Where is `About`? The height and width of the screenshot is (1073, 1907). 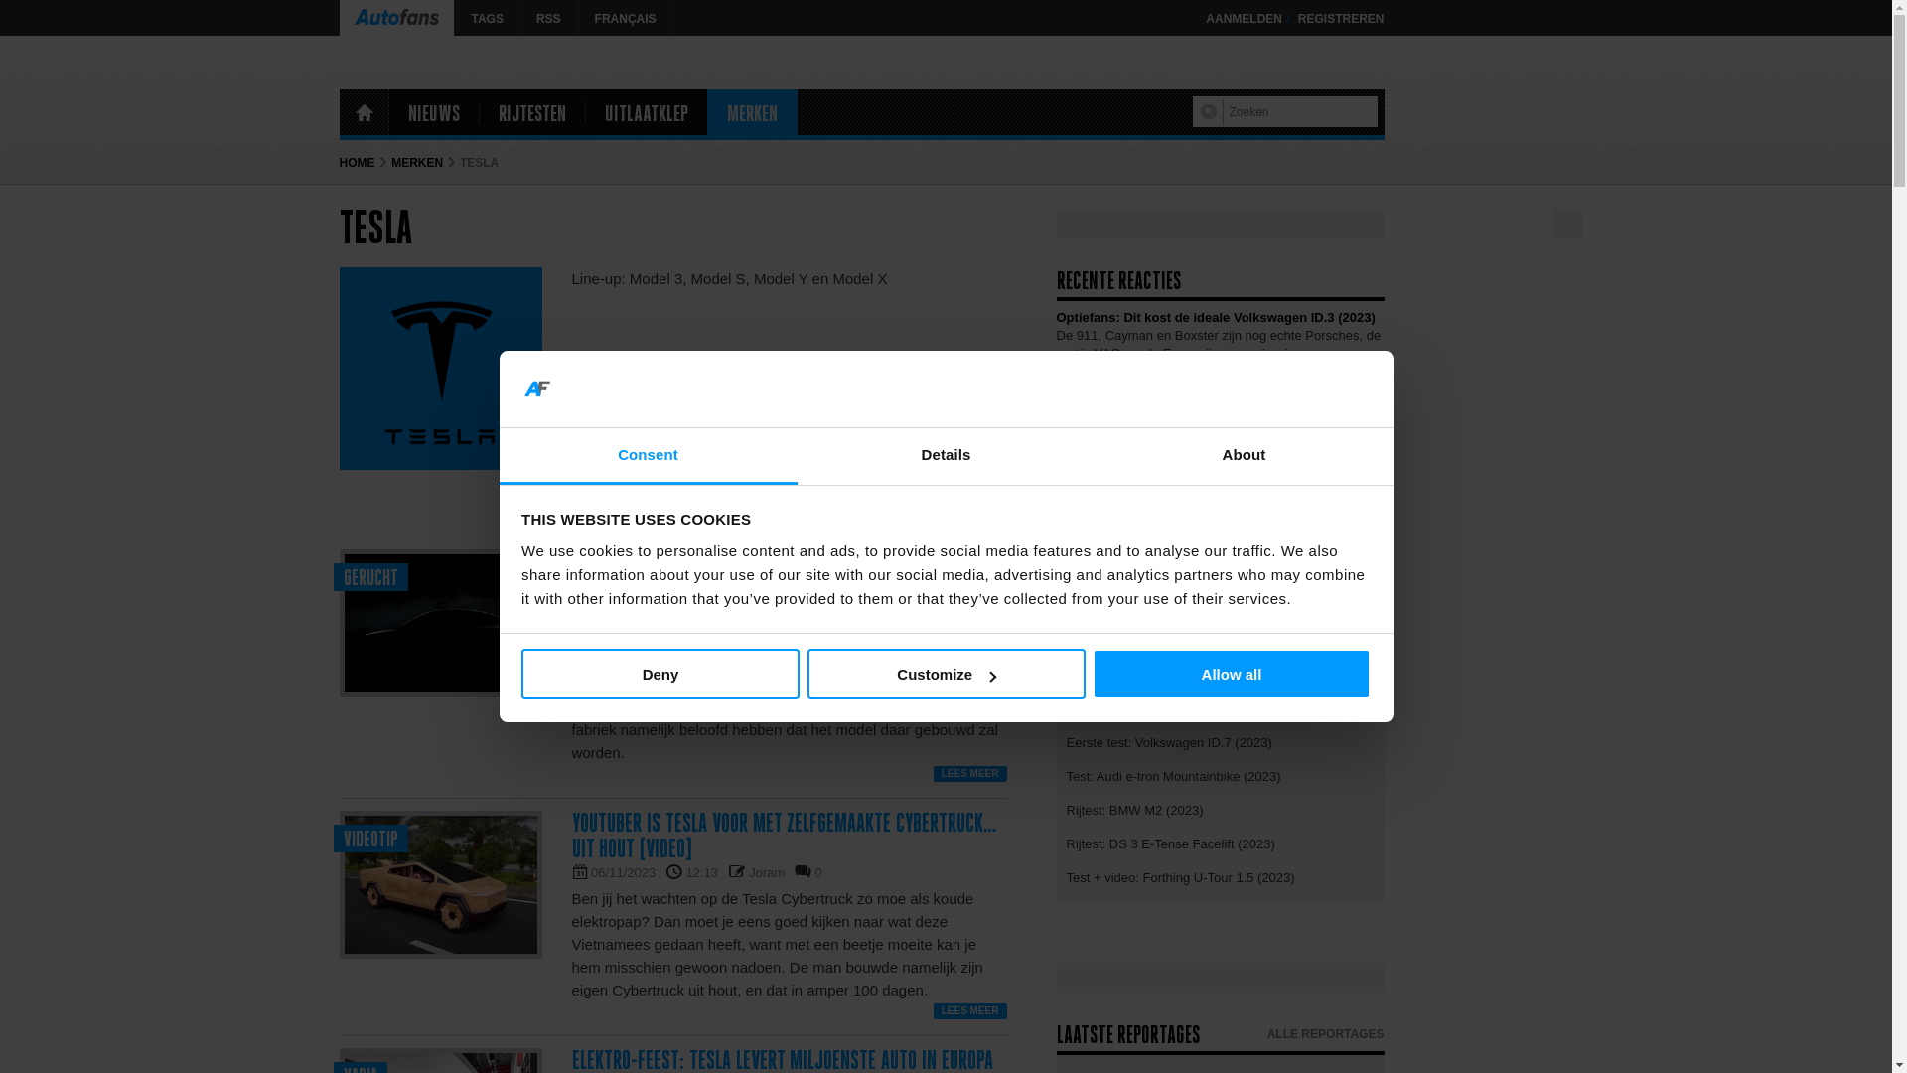 About is located at coordinates (1244, 457).